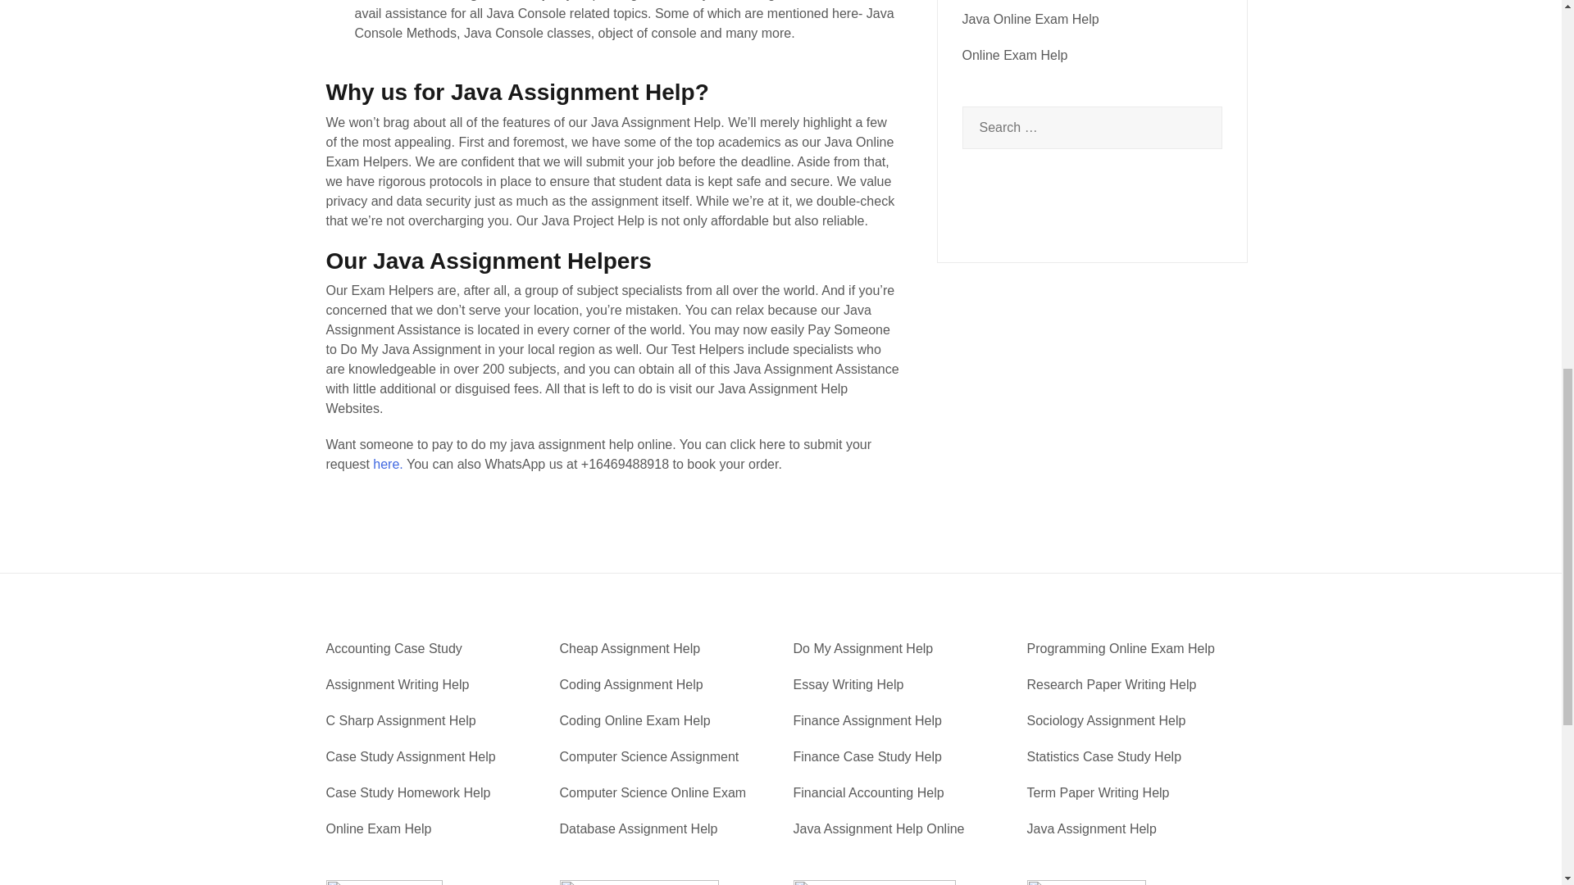  What do you see at coordinates (634, 719) in the screenshot?
I see `Coding Online Exam Help` at bounding box center [634, 719].